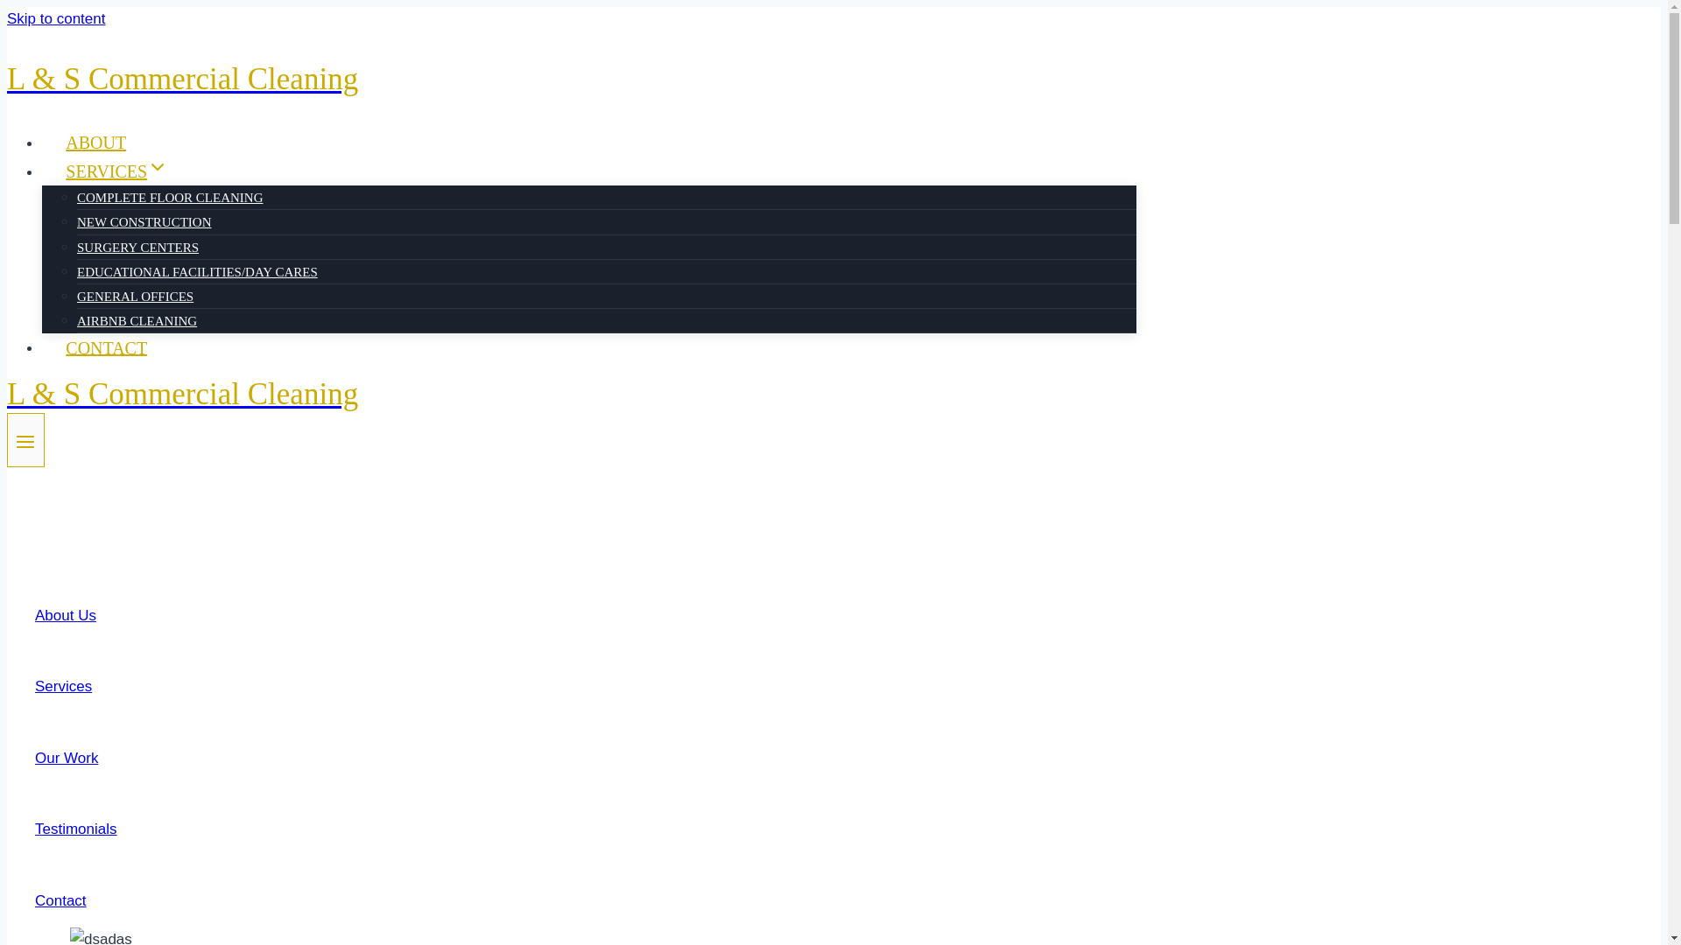  I want to click on AIRBNB CLEANING, so click(137, 320).